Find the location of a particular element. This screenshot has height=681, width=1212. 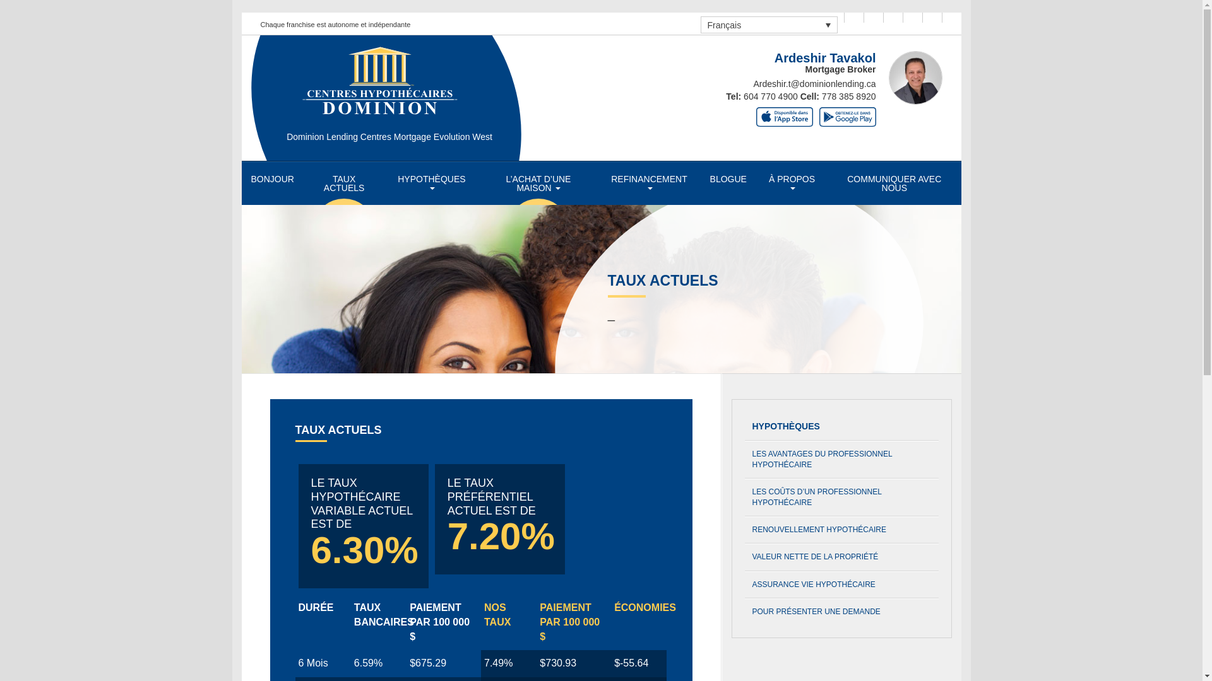

BONJOUR is located at coordinates (272, 179).